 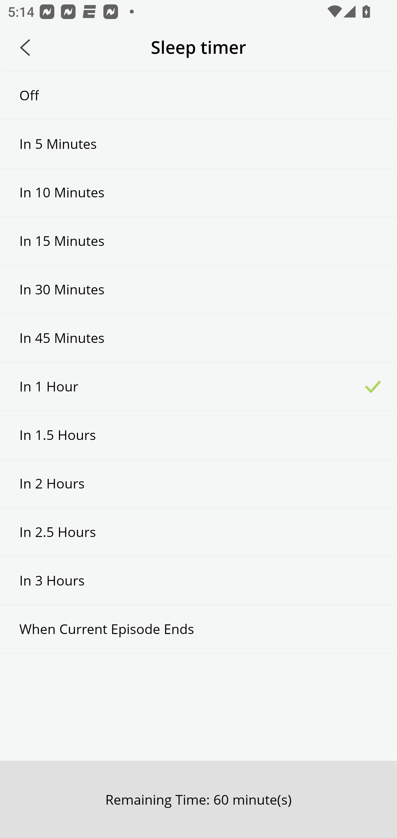 What do you see at coordinates (198, 435) in the screenshot?
I see `In 1.5 Hours` at bounding box center [198, 435].